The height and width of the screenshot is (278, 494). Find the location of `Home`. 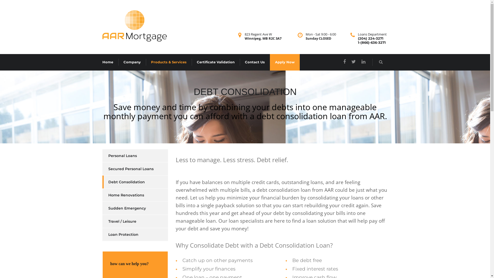

Home is located at coordinates (108, 62).